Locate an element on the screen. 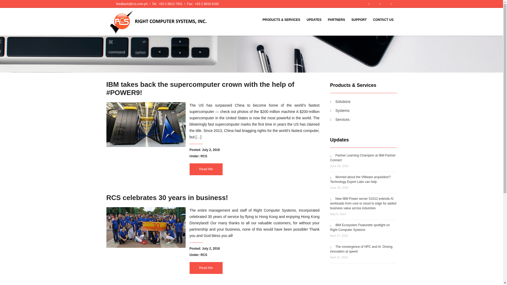 Image resolution: width=507 pixels, height=285 pixels. RCS is located at coordinates (204, 156).